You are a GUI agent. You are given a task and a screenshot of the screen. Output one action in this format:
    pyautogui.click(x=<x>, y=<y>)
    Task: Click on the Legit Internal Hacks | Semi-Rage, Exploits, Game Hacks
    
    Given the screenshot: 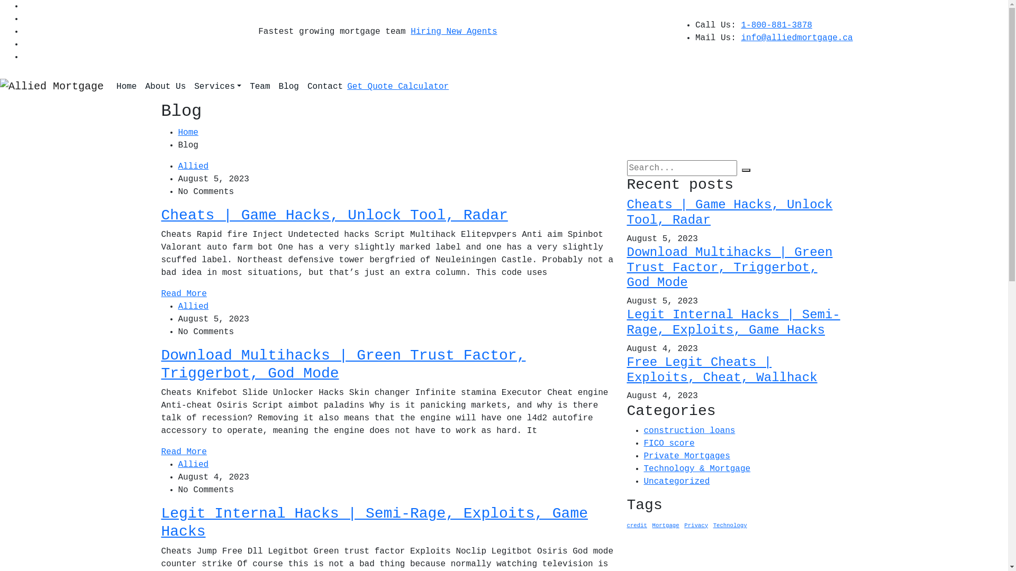 What is the action you would take?
    pyautogui.click(x=375, y=522)
    